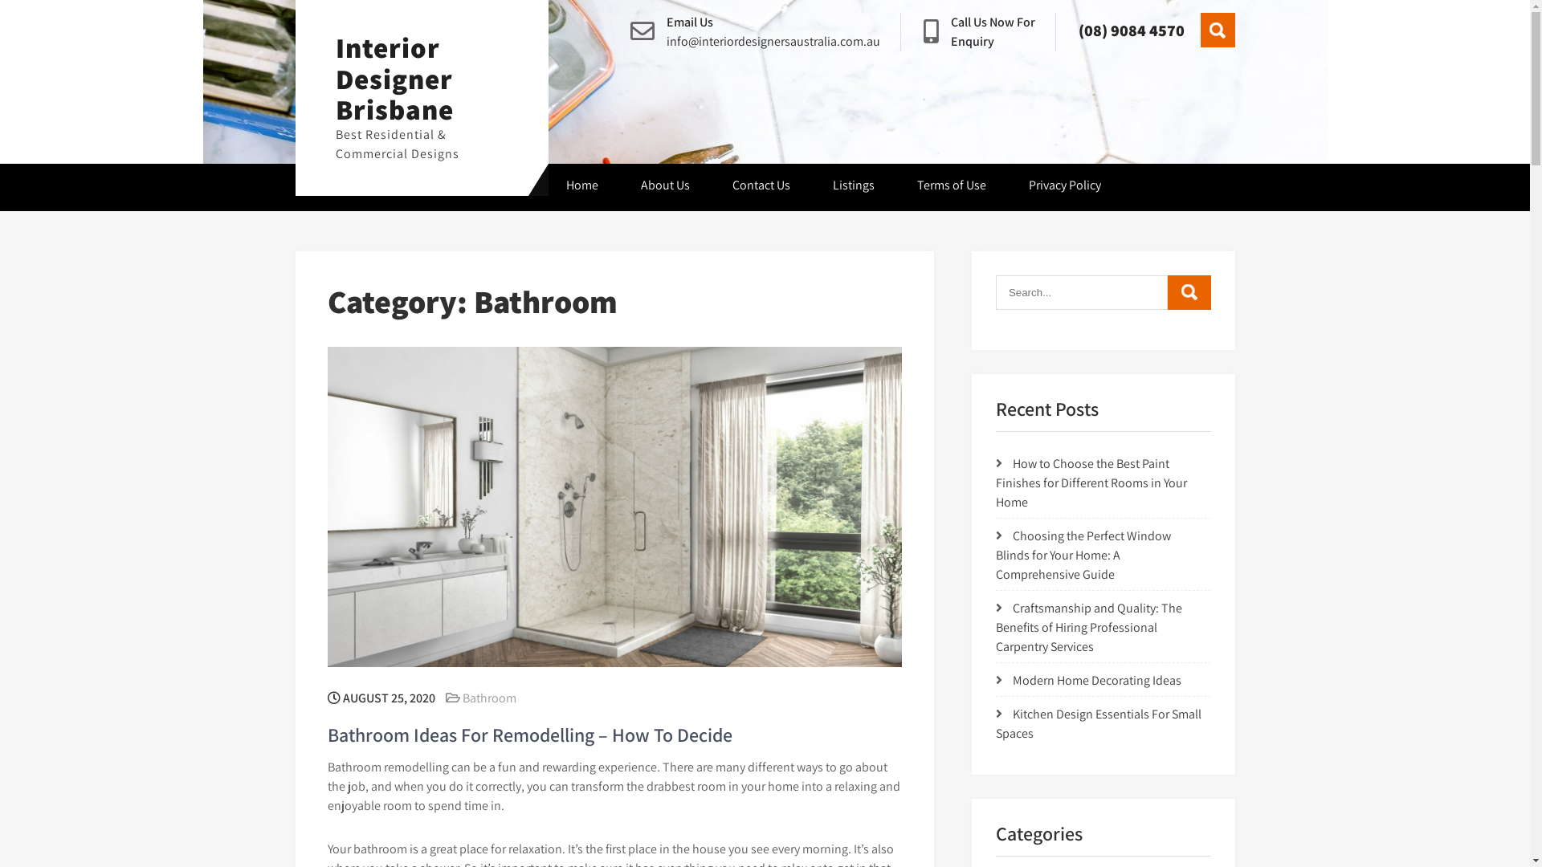 This screenshot has height=867, width=1542. Describe the element at coordinates (1099, 724) in the screenshot. I see `Kitchen Design Essentials For Small Spaces` at that location.